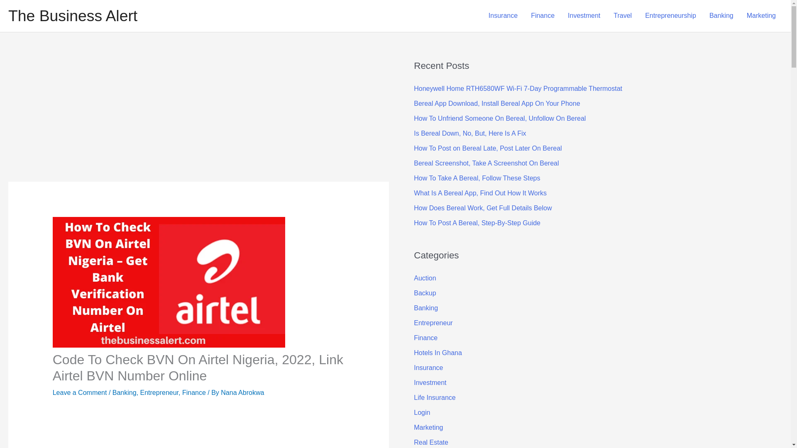 The image size is (797, 448). I want to click on Entrepreneurship, so click(670, 16).